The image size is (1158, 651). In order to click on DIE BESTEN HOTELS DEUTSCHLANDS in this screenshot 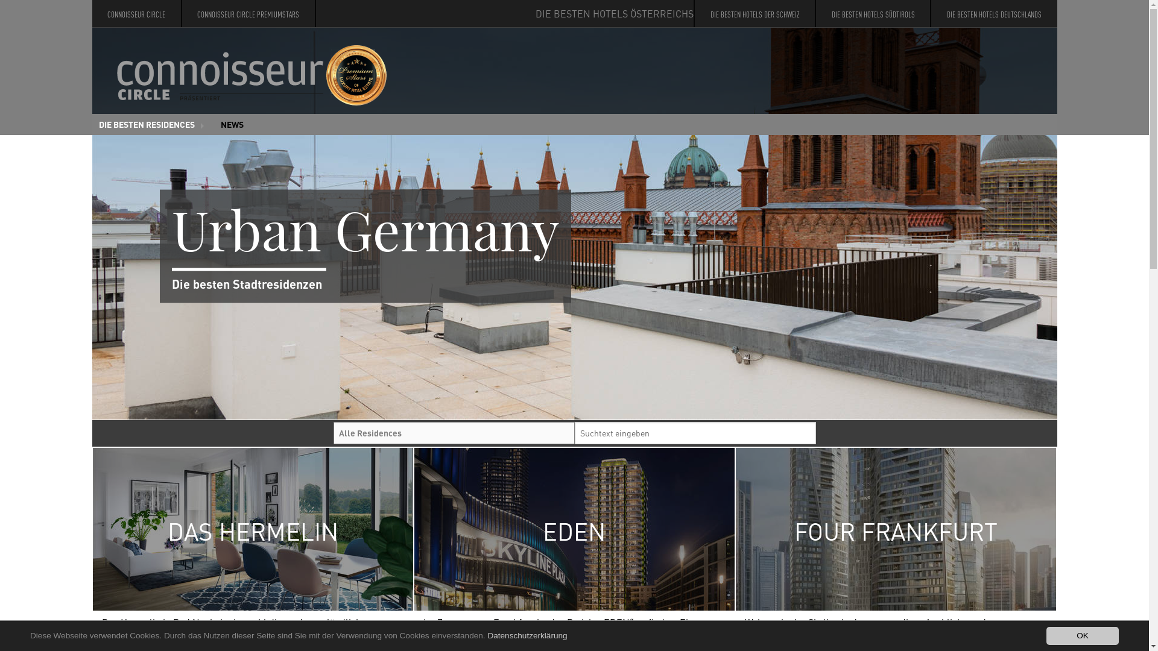, I will do `click(994, 14)`.